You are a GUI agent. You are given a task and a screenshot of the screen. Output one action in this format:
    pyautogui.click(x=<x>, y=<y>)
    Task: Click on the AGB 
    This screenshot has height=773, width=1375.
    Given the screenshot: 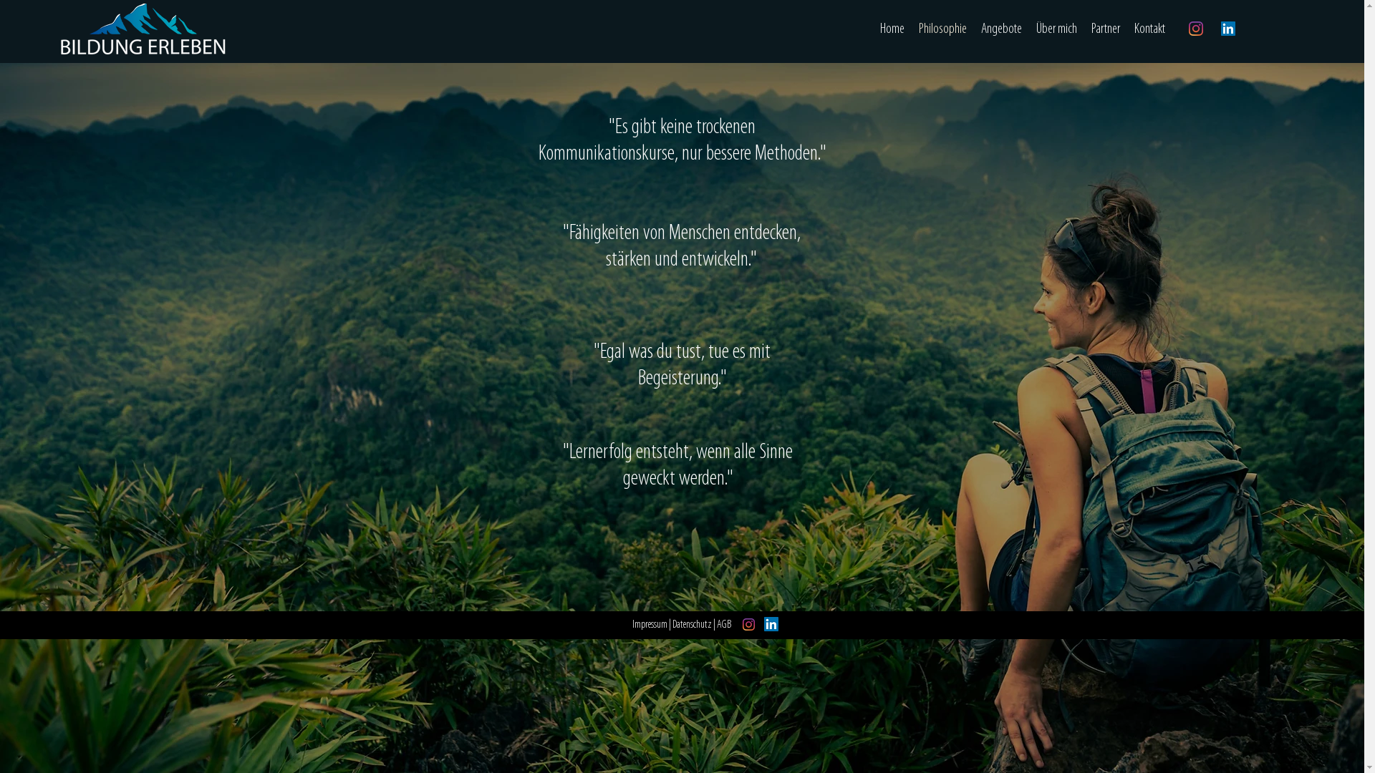 What is the action you would take?
    pyautogui.click(x=724, y=625)
    